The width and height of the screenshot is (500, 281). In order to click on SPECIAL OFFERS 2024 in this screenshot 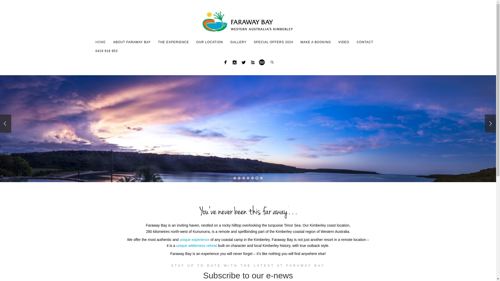, I will do `click(273, 42)`.